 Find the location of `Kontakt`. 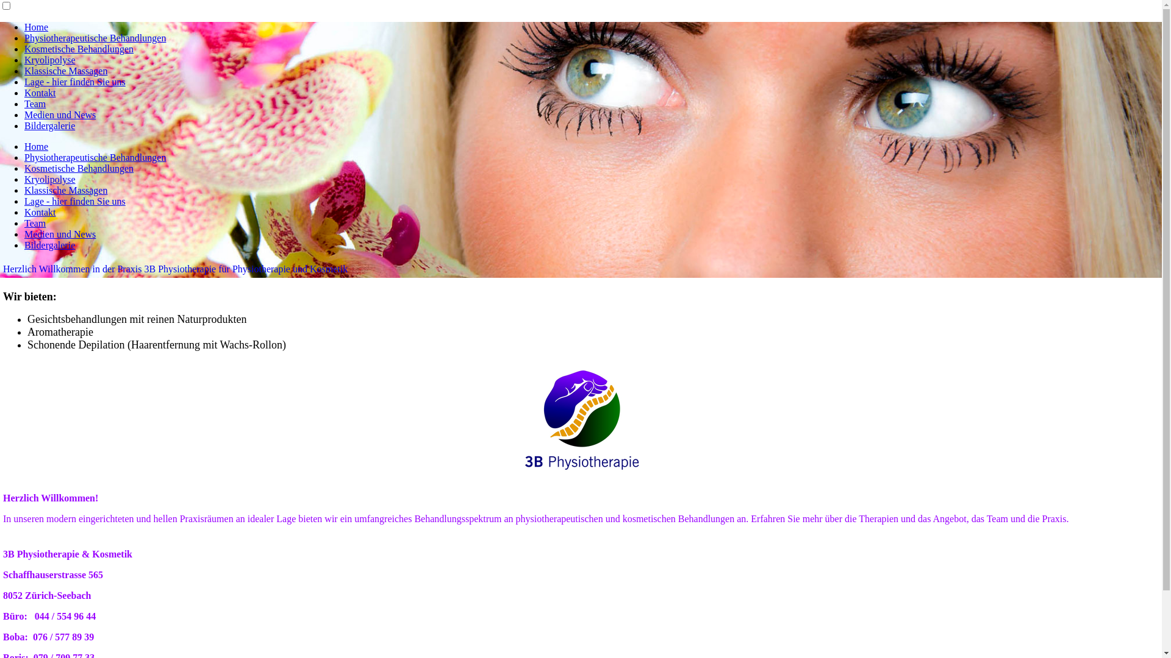

Kontakt is located at coordinates (40, 212).